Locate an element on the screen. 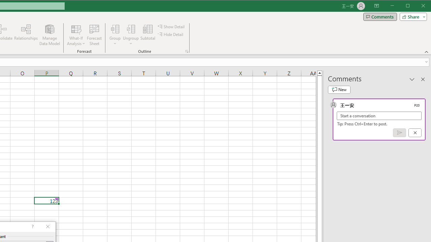 This screenshot has height=242, width=431. Minimize is located at coordinates (410, 6).